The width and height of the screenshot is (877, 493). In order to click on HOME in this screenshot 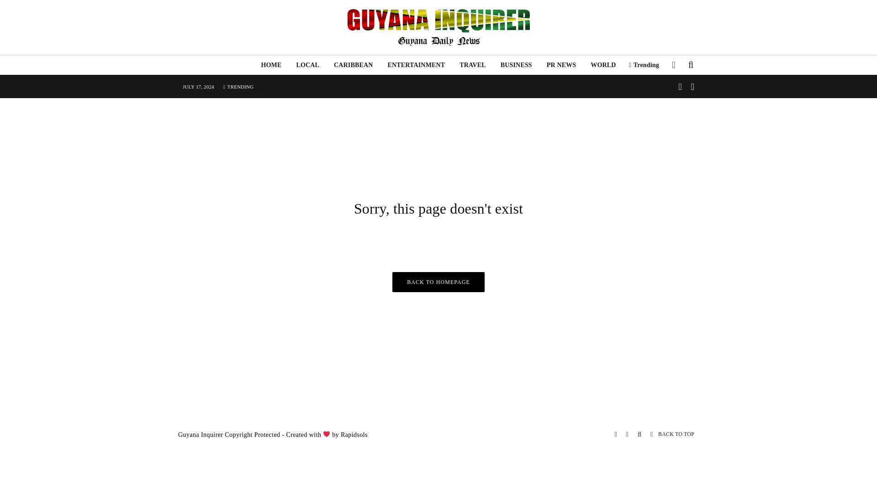, I will do `click(270, 65)`.